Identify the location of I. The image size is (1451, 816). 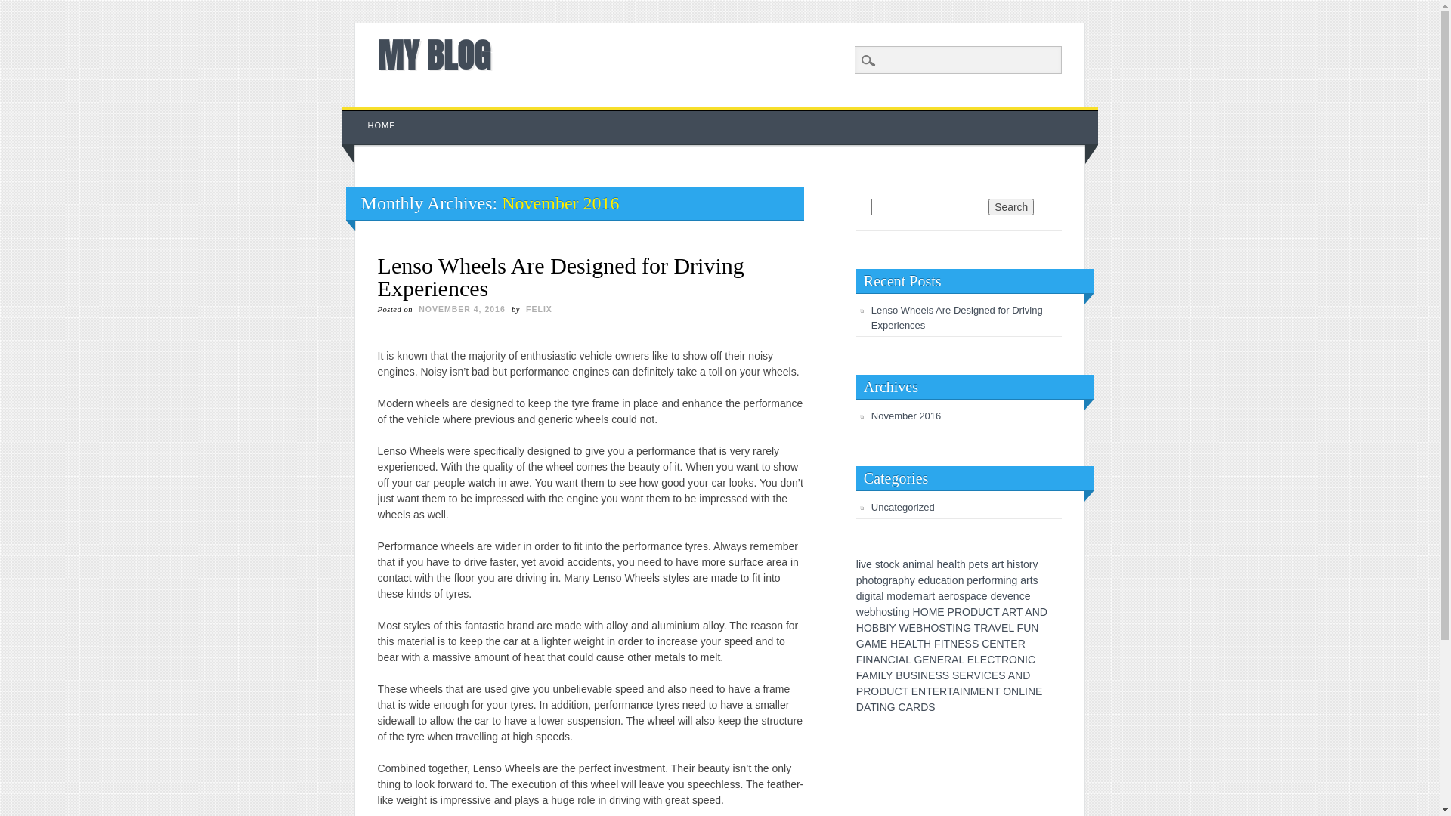
(919, 675).